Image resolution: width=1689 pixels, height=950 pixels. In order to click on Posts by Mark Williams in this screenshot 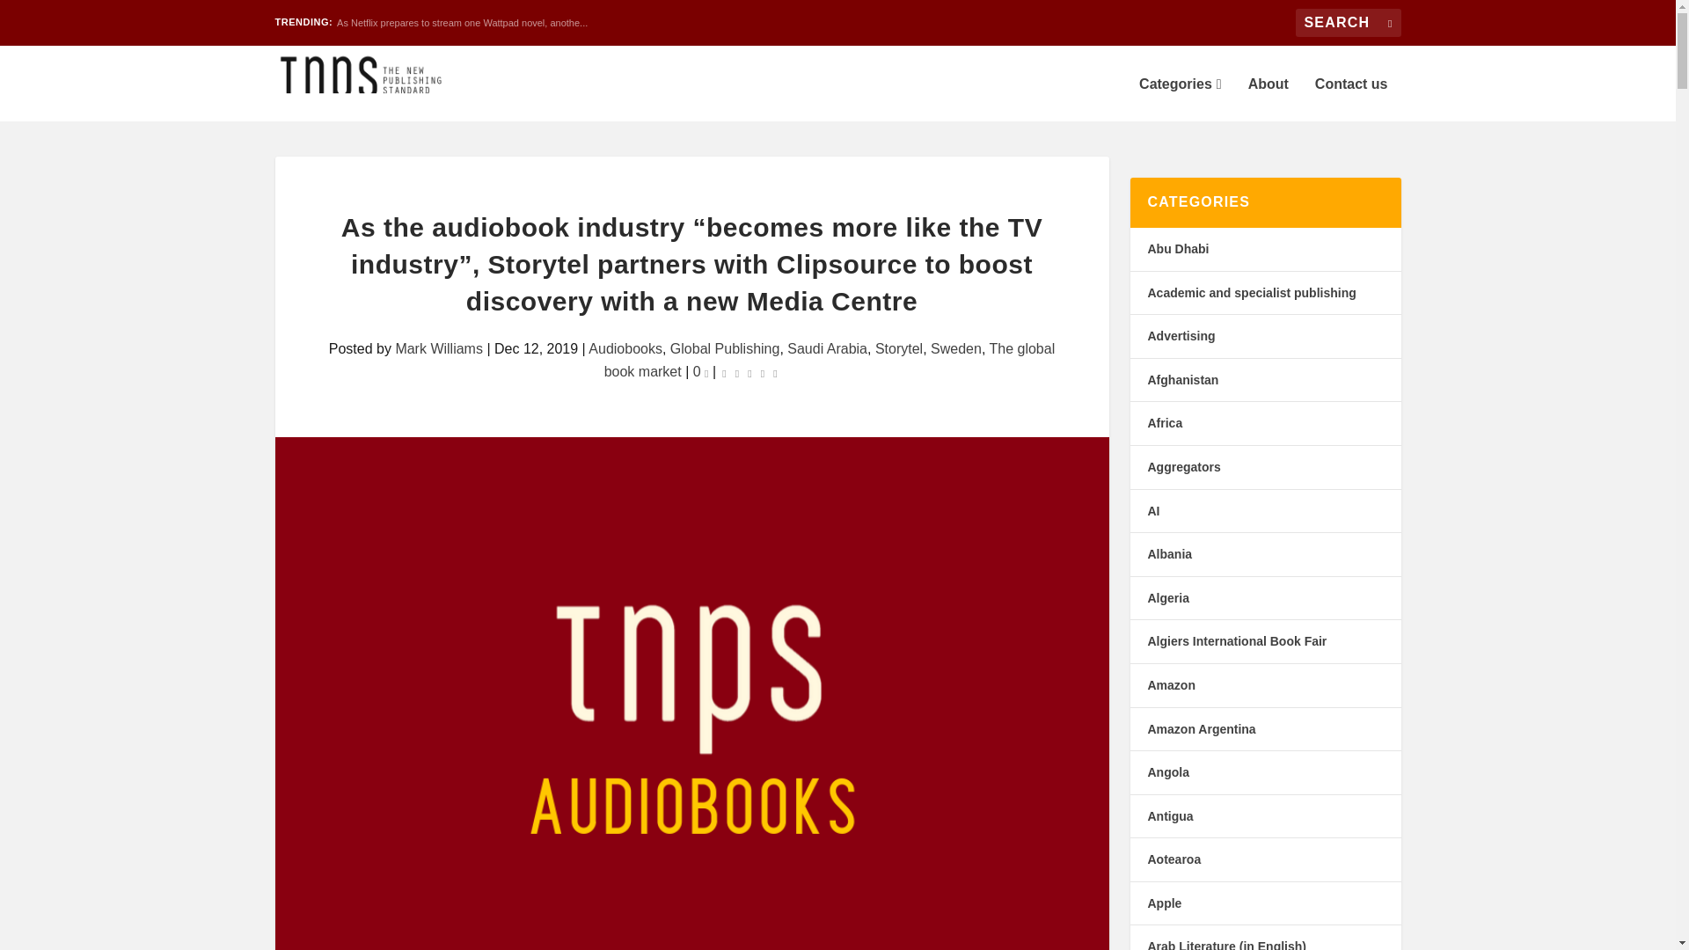, I will do `click(439, 348)`.